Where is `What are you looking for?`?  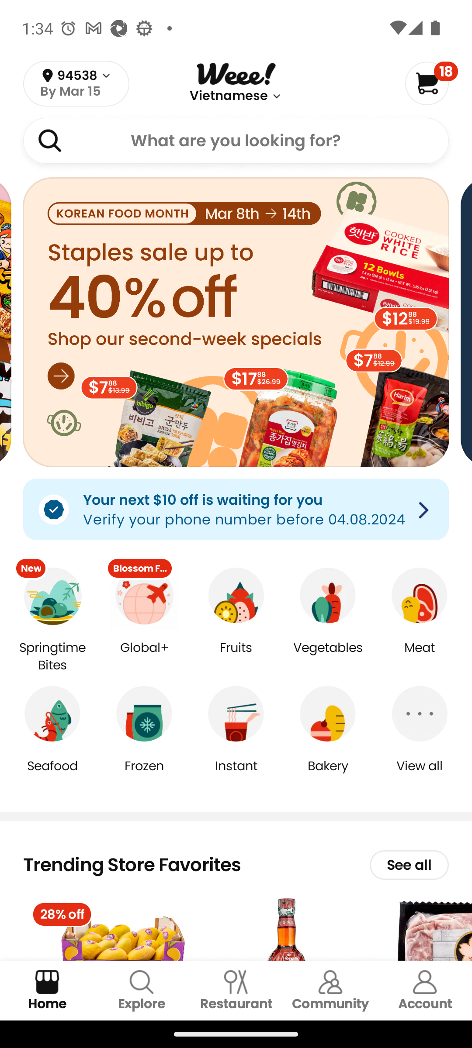
What are you looking for? is located at coordinates (236, 140).